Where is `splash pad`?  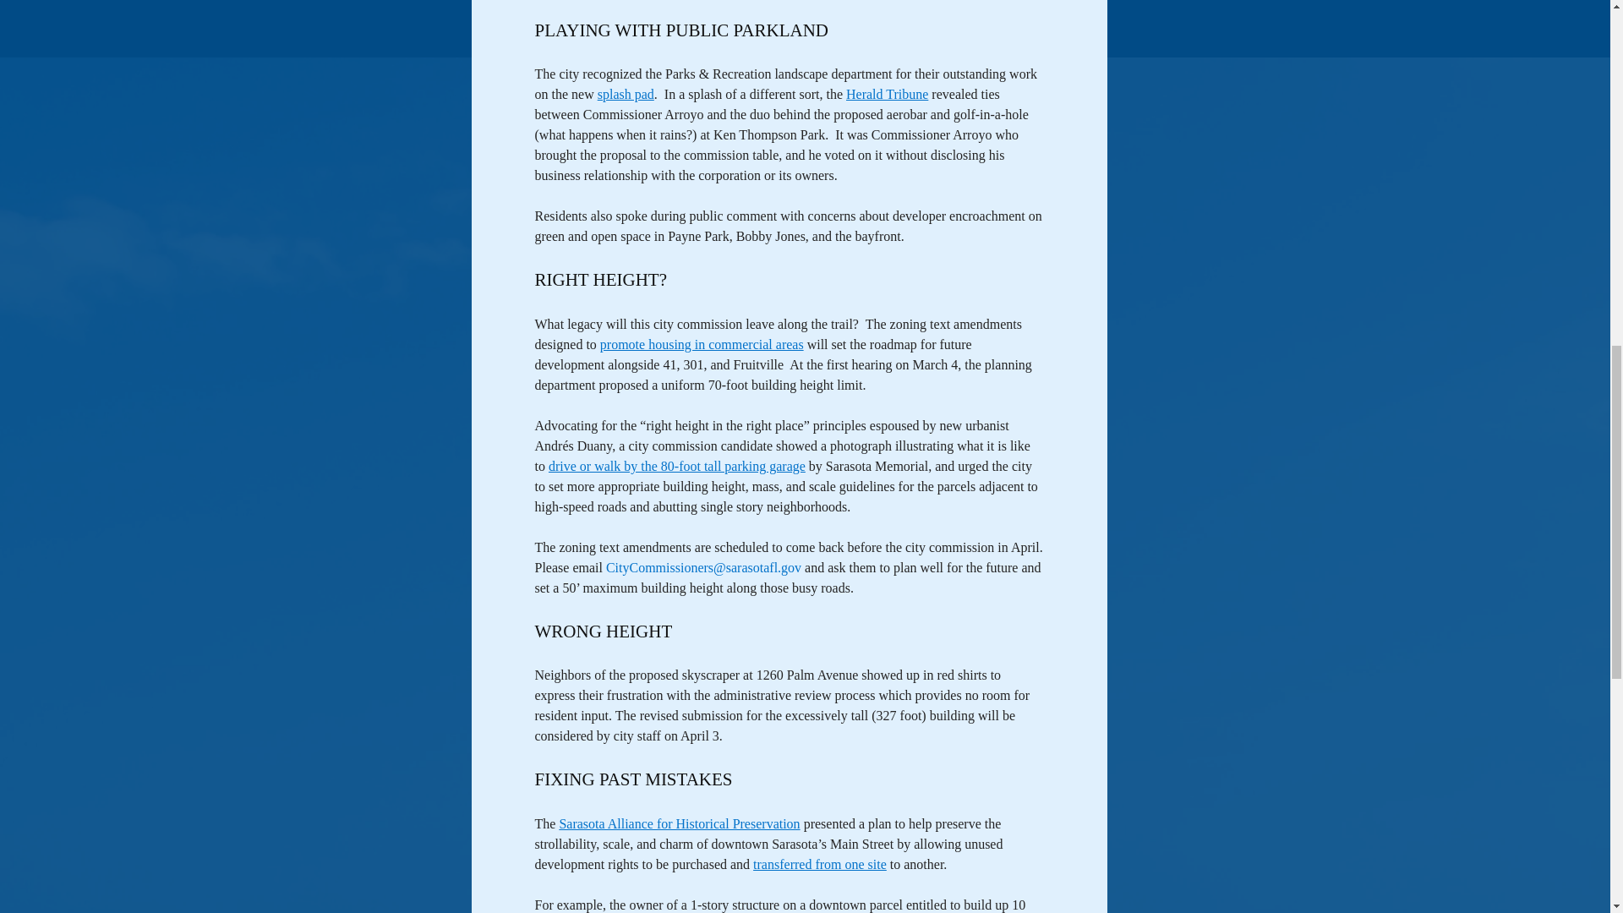 splash pad is located at coordinates (626, 93).